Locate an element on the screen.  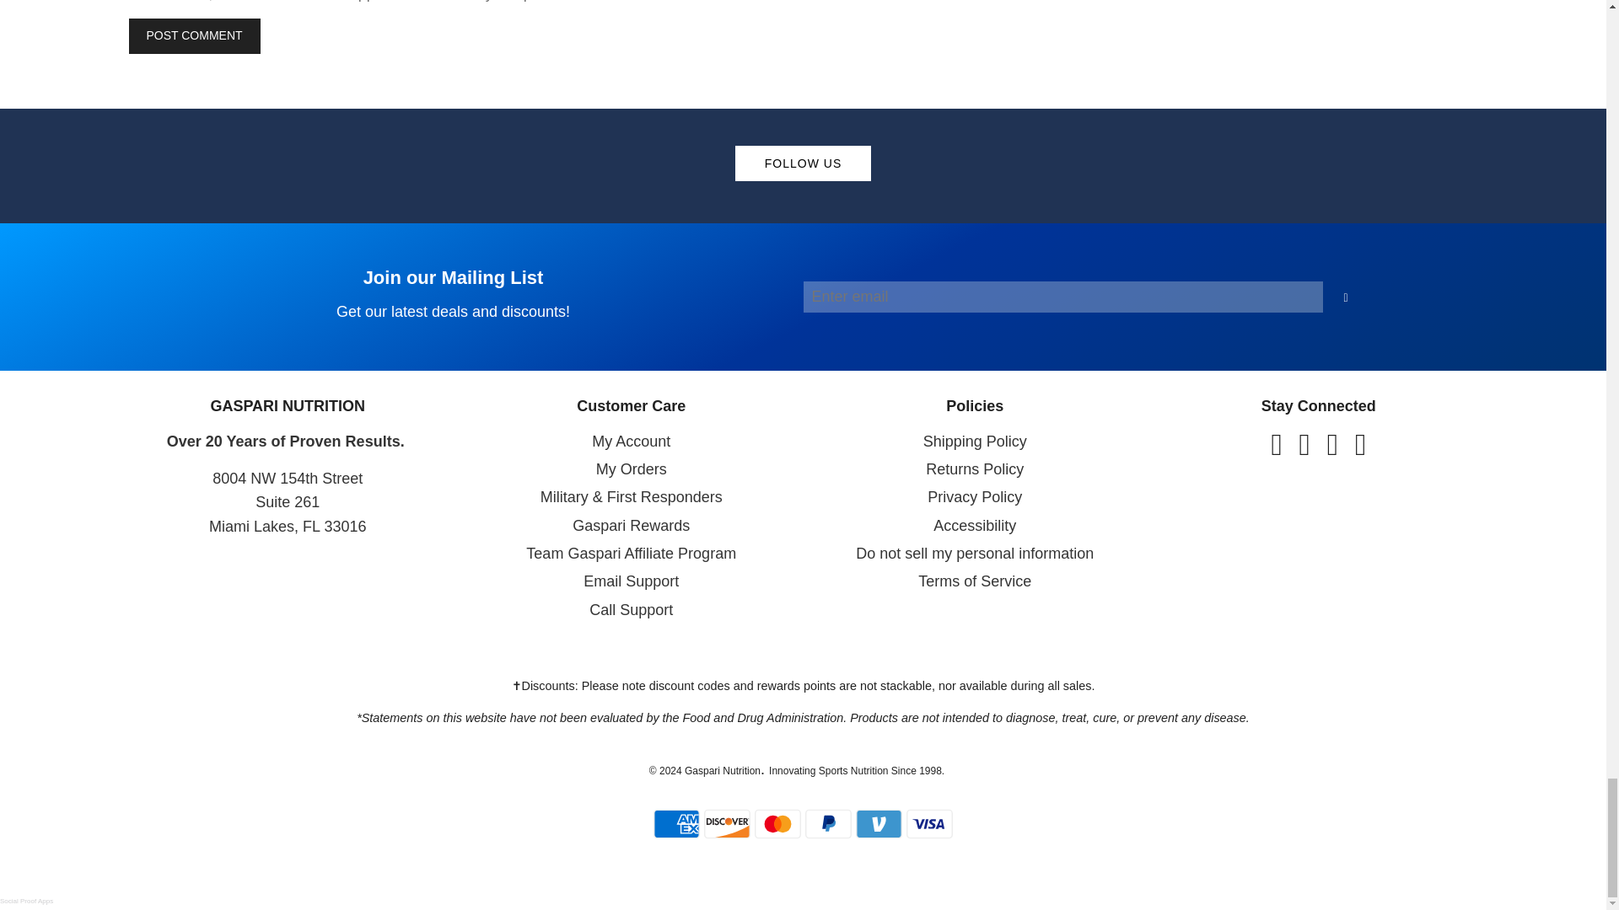
Discover is located at coordinates (676, 823).